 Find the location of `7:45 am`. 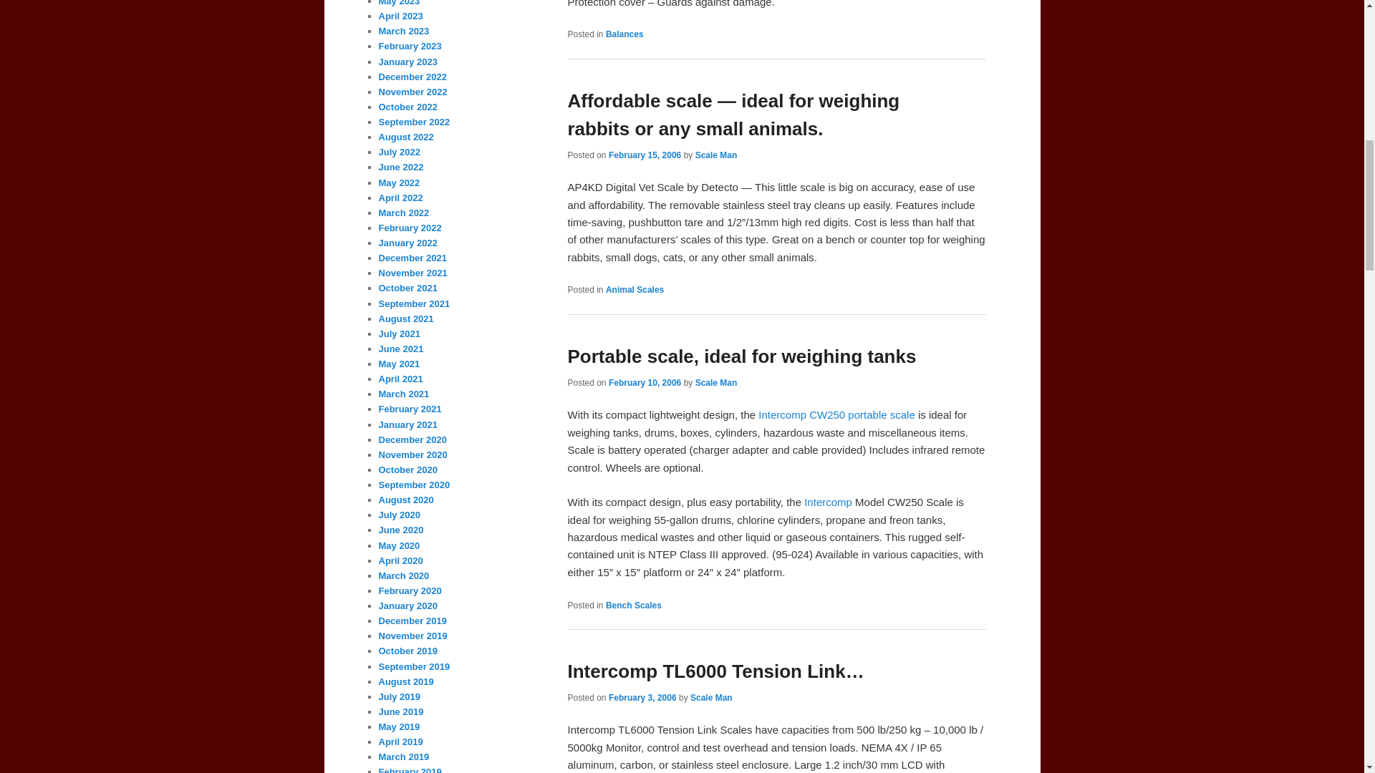

7:45 am is located at coordinates (642, 697).